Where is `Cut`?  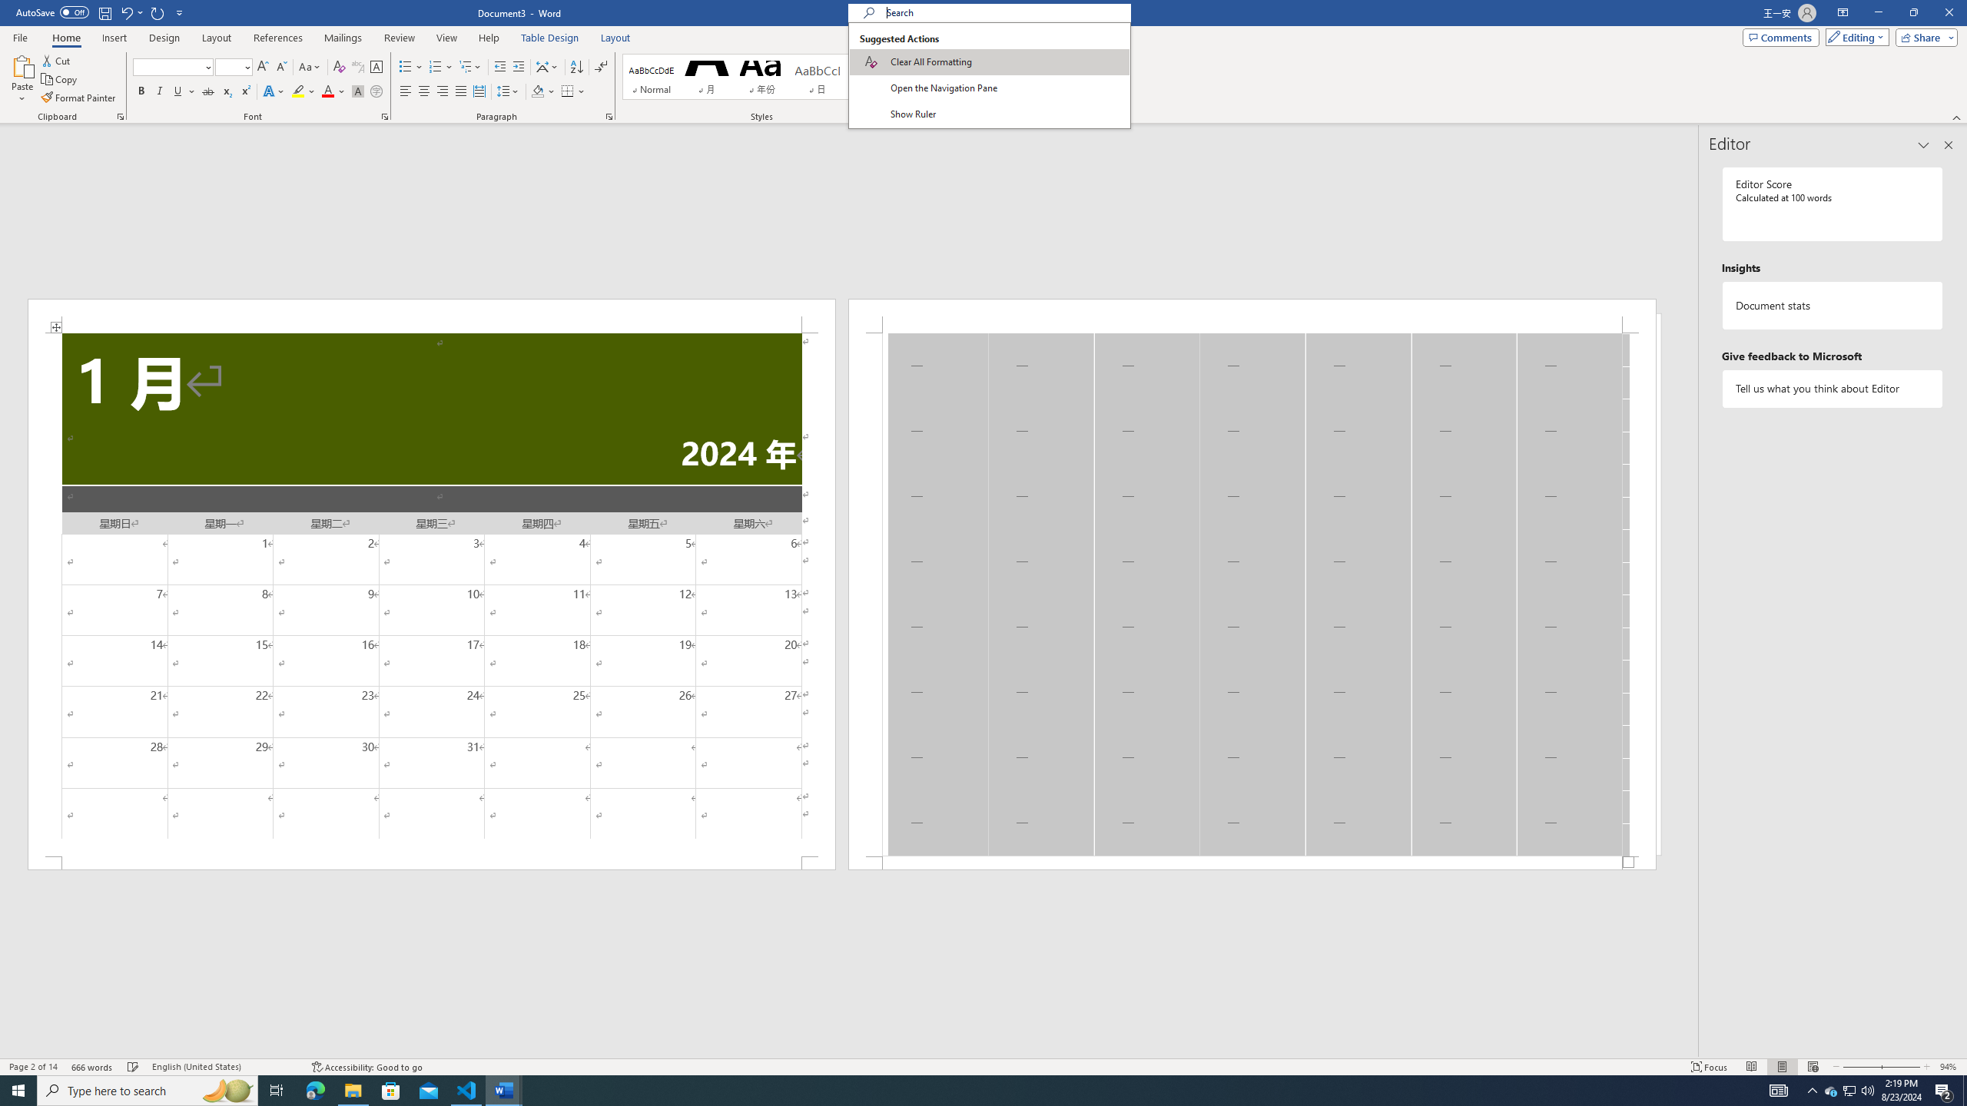
Cut is located at coordinates (57, 60).